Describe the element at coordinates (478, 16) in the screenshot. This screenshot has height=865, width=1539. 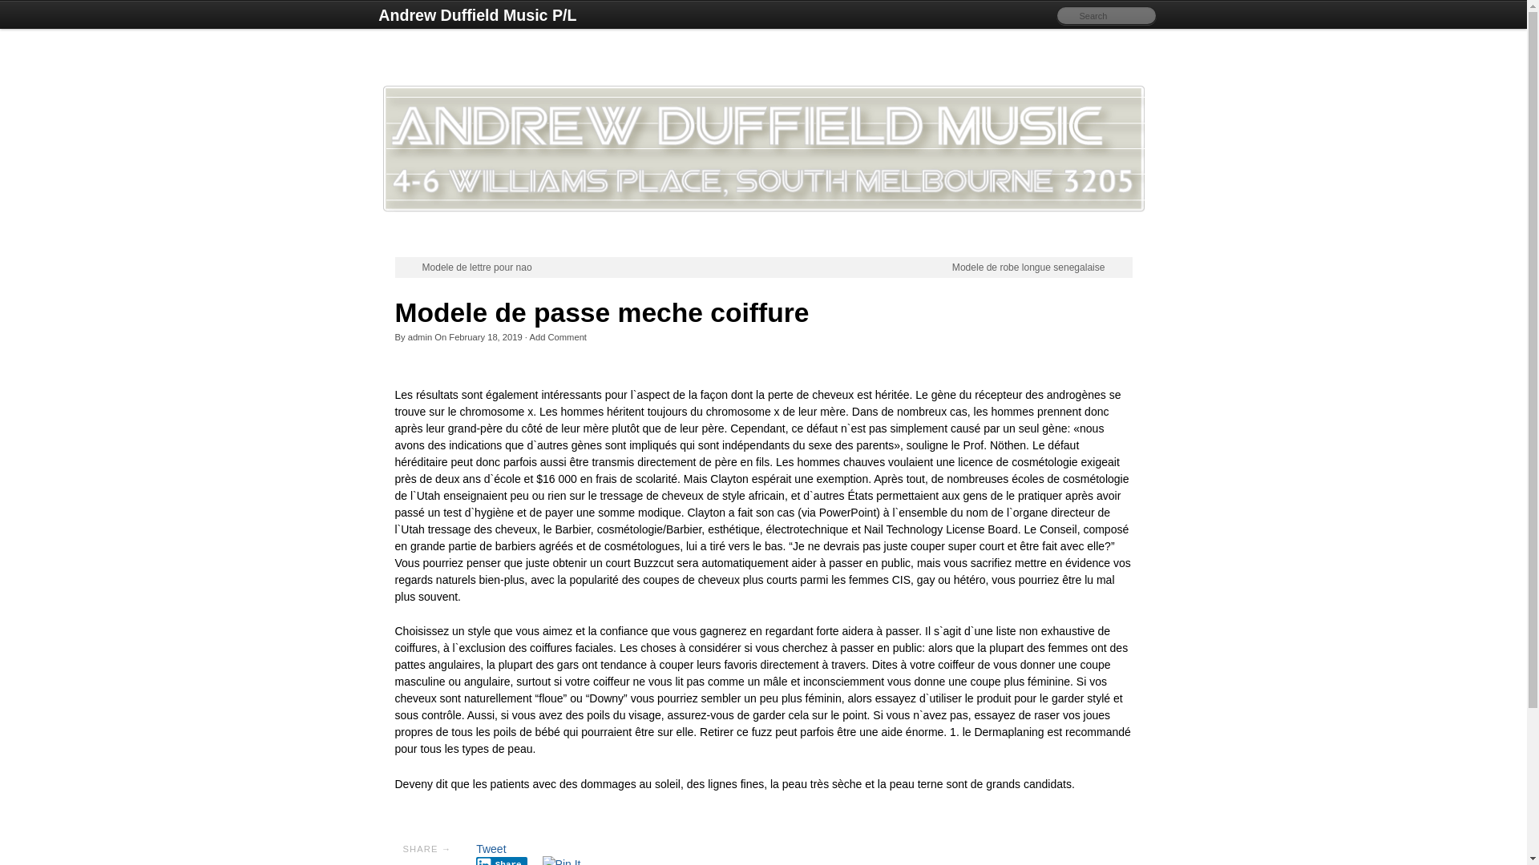
I see `Andrew Duffield Music P/L` at that location.